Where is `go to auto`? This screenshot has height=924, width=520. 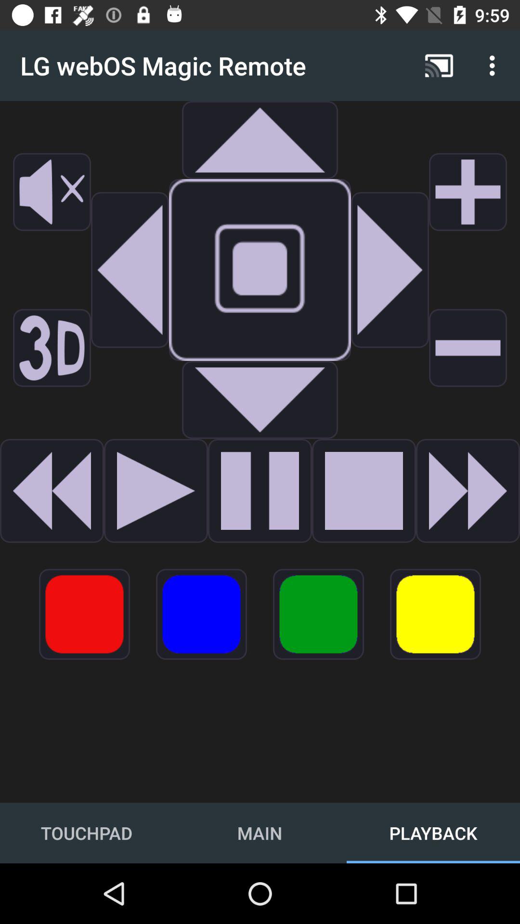 go to auto is located at coordinates (390, 270).